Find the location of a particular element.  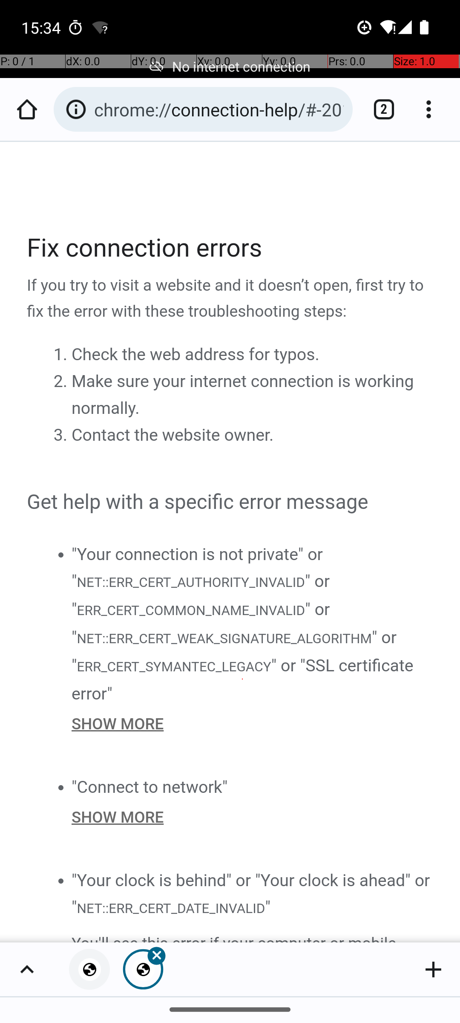

ERR_CERT_COMMON_NAME_INVALID is located at coordinates (191, 610).